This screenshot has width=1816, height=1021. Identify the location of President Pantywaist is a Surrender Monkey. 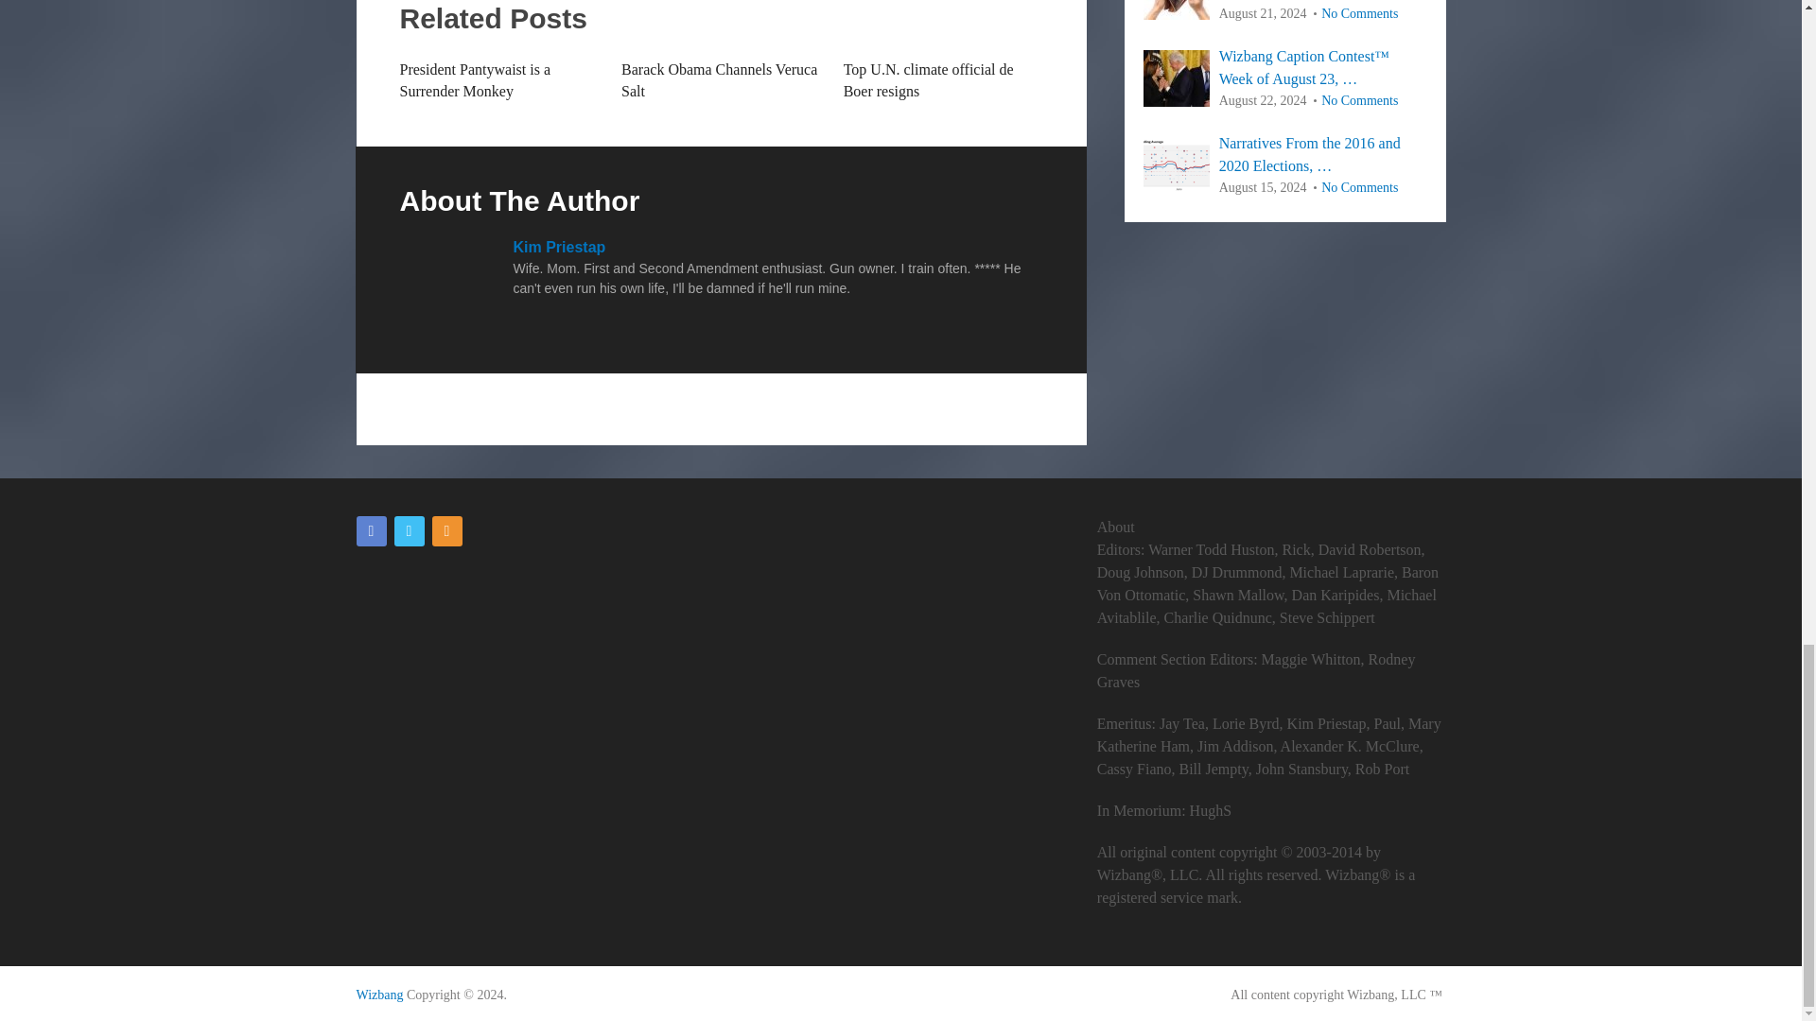
(475, 79).